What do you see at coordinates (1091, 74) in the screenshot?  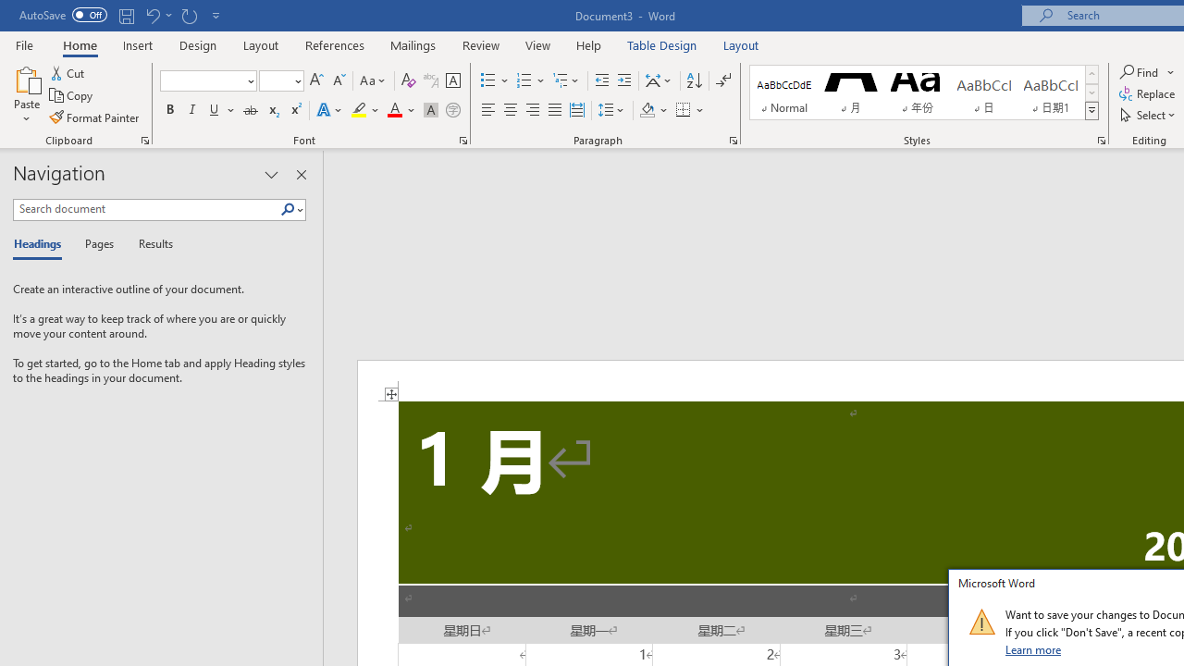 I see `Row up` at bounding box center [1091, 74].